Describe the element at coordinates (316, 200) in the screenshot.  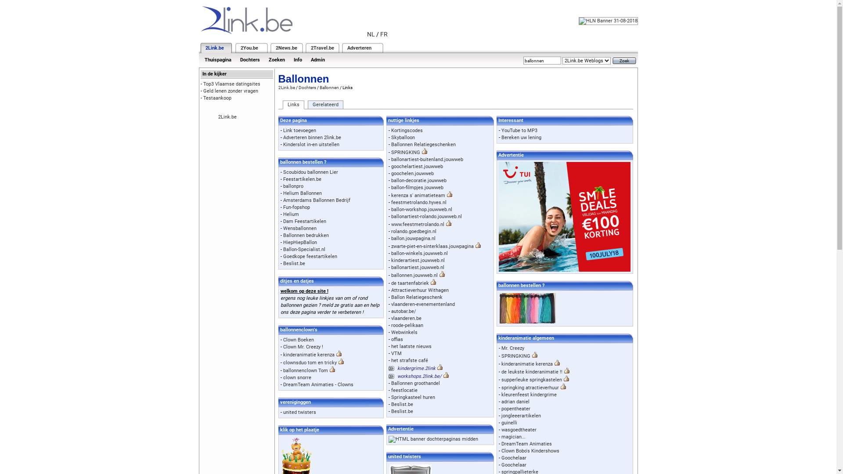
I see `Amsterdams Ballonnen Bedrijf` at that location.